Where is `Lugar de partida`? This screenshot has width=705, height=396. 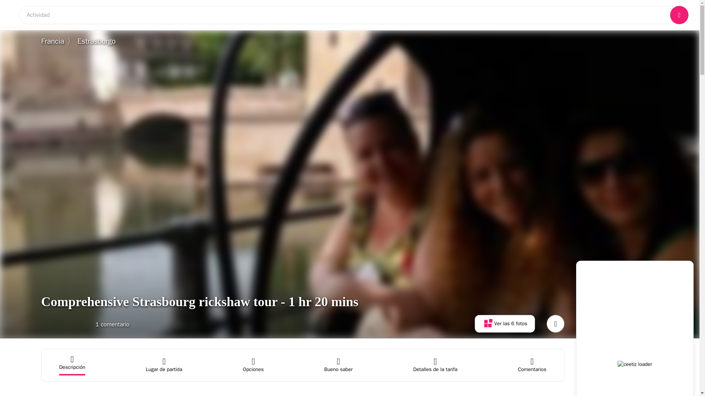 Lugar de partida is located at coordinates (505, 323).